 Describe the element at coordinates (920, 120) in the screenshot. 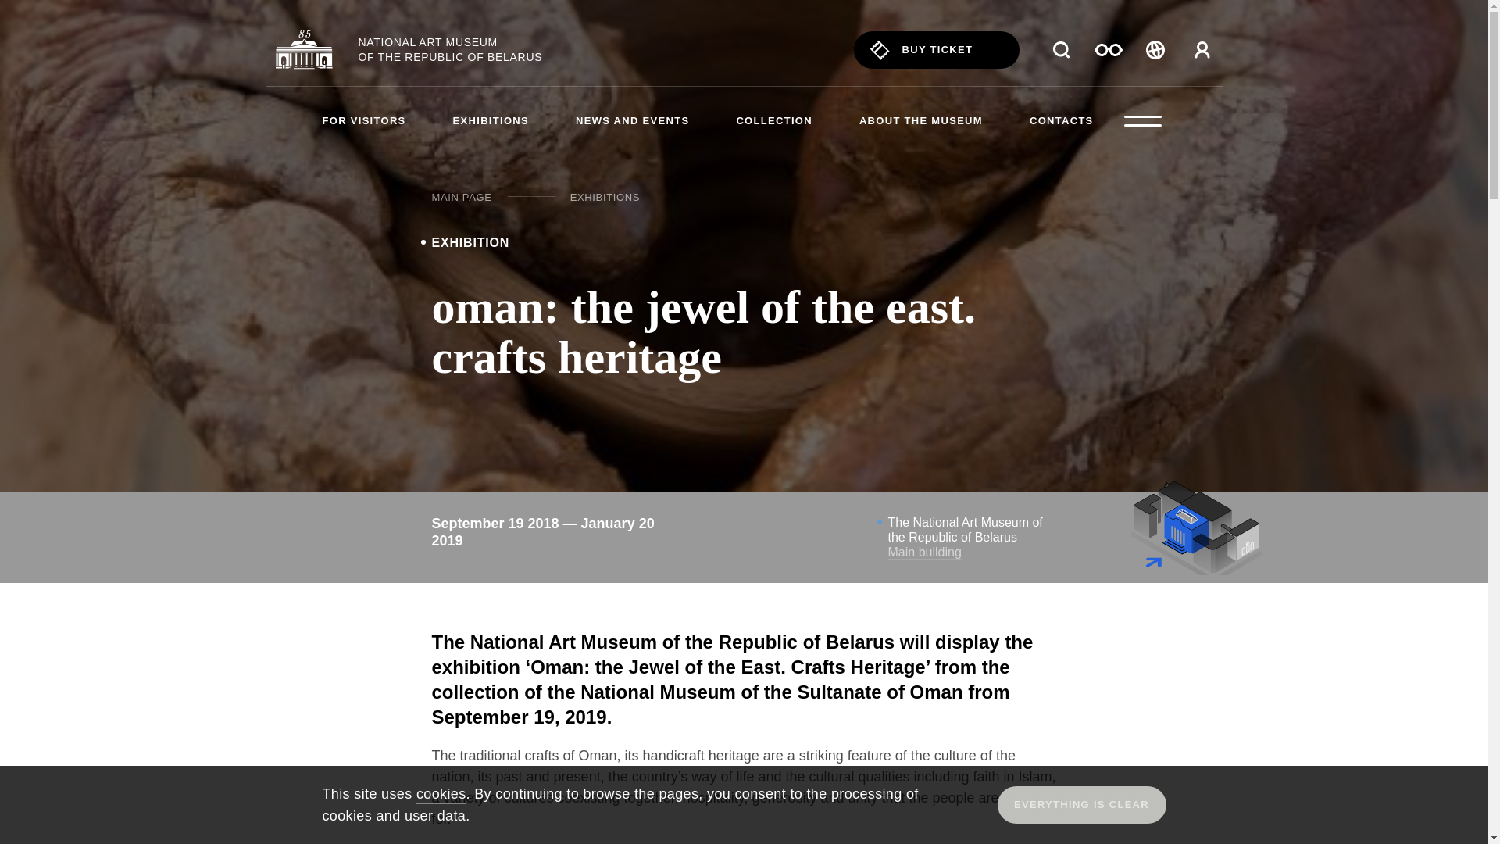

I see `ABOUT THE MUSEUM` at that location.